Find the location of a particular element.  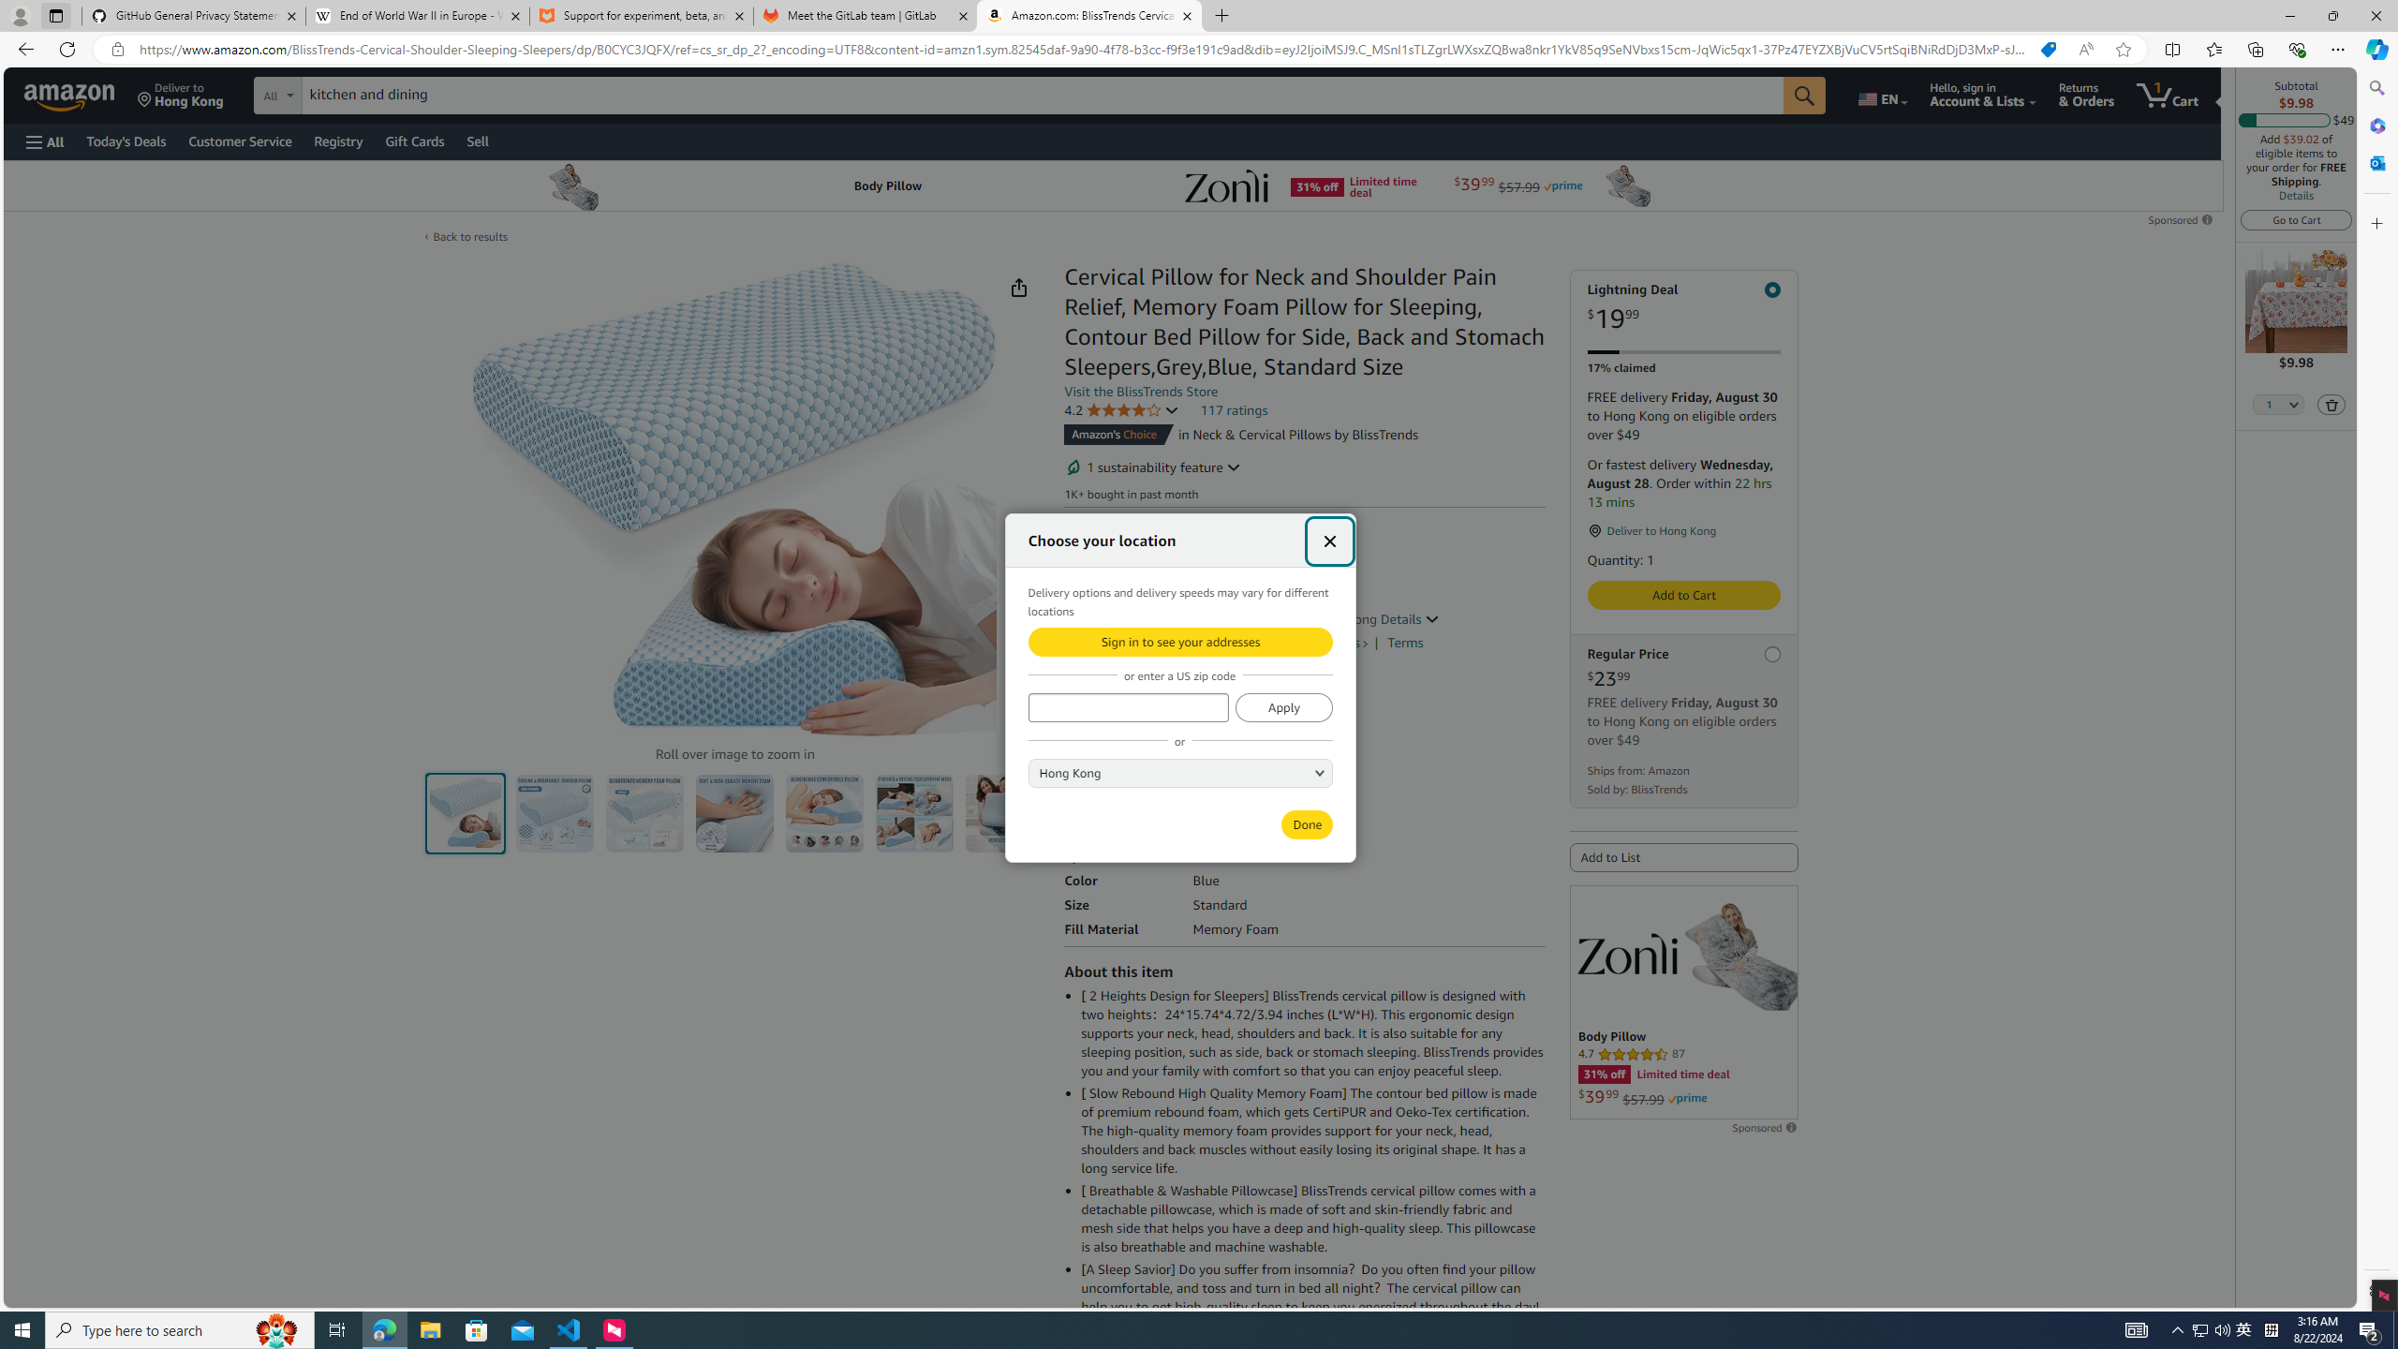

or enter a US zip code is located at coordinates (1128, 706).